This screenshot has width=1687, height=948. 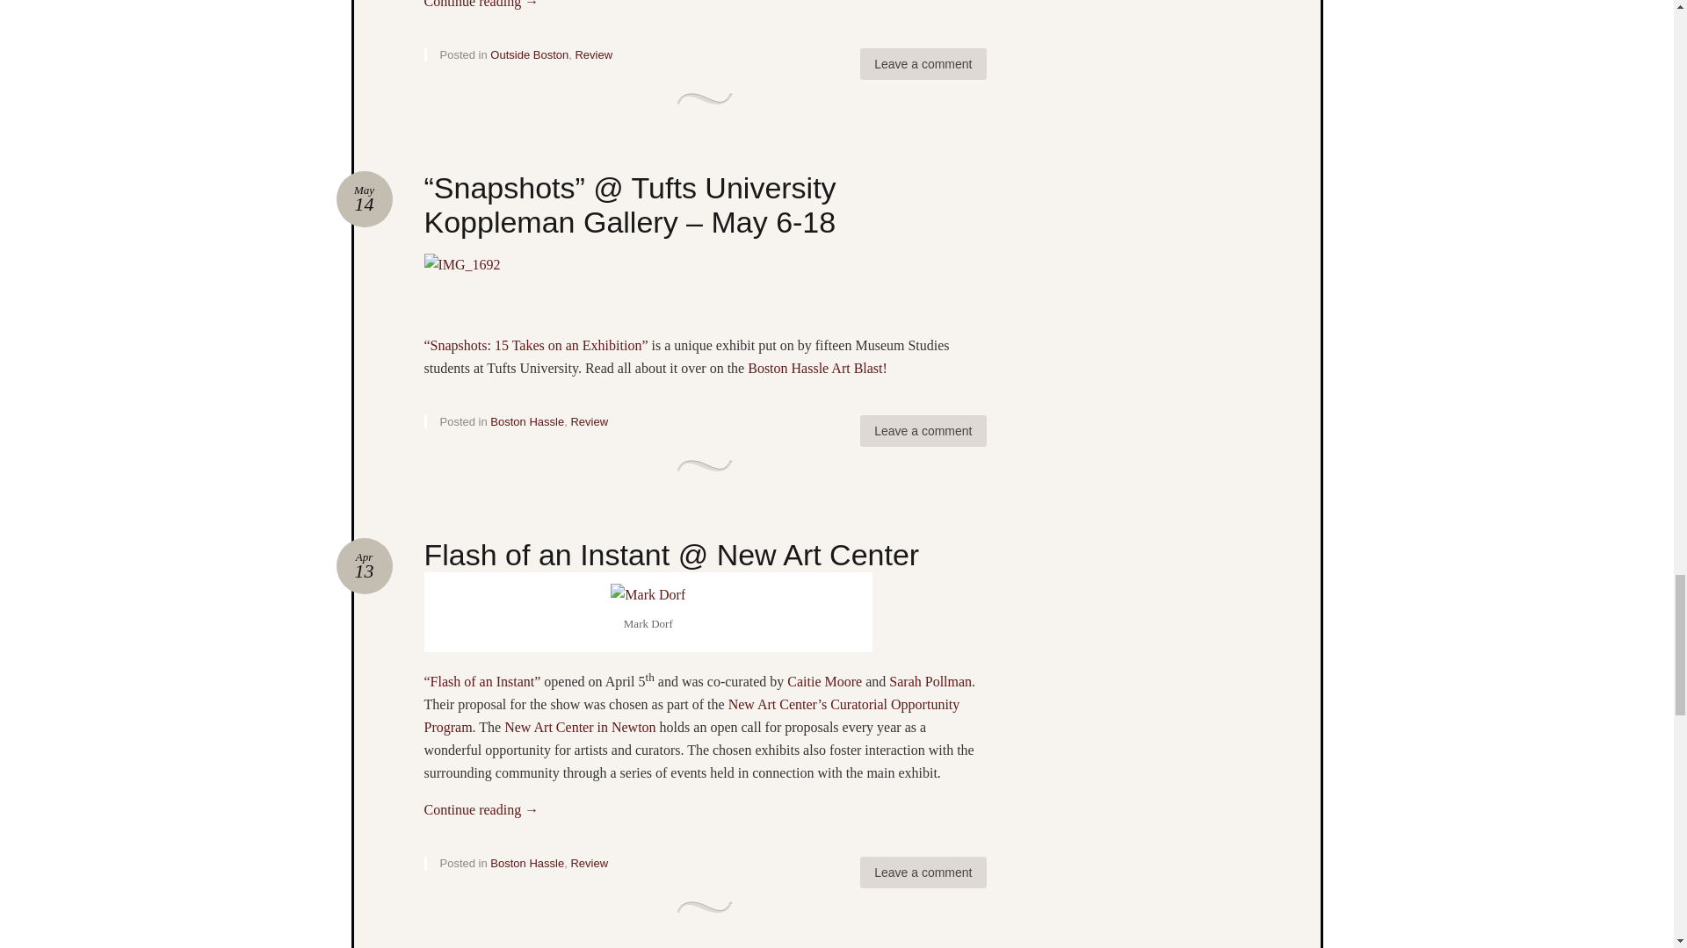 What do you see at coordinates (364, 199) in the screenshot?
I see `May 14 2014` at bounding box center [364, 199].